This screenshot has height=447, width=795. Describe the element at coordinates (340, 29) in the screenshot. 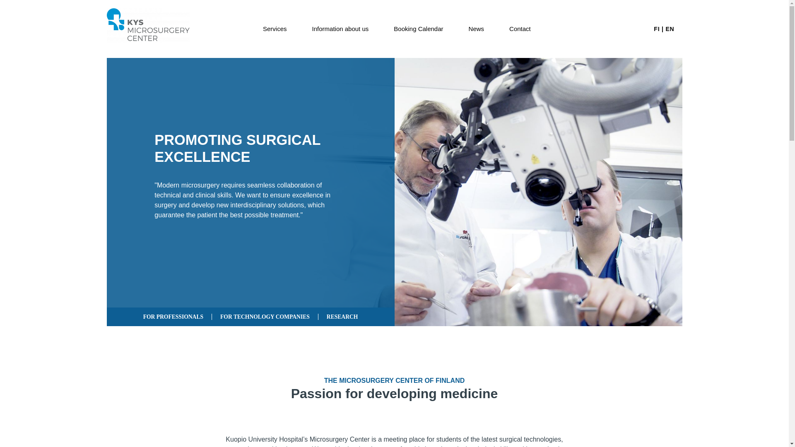

I see `Information about us` at that location.